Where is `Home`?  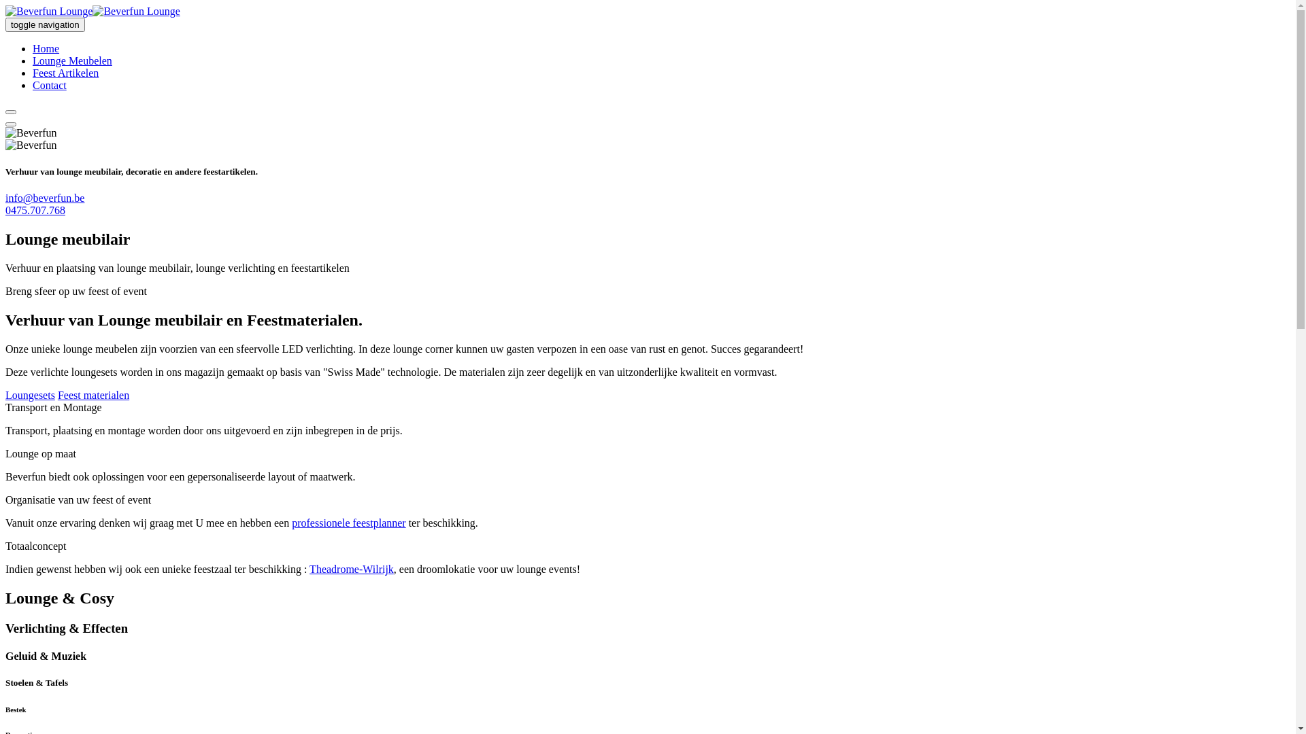 Home is located at coordinates (46, 49).